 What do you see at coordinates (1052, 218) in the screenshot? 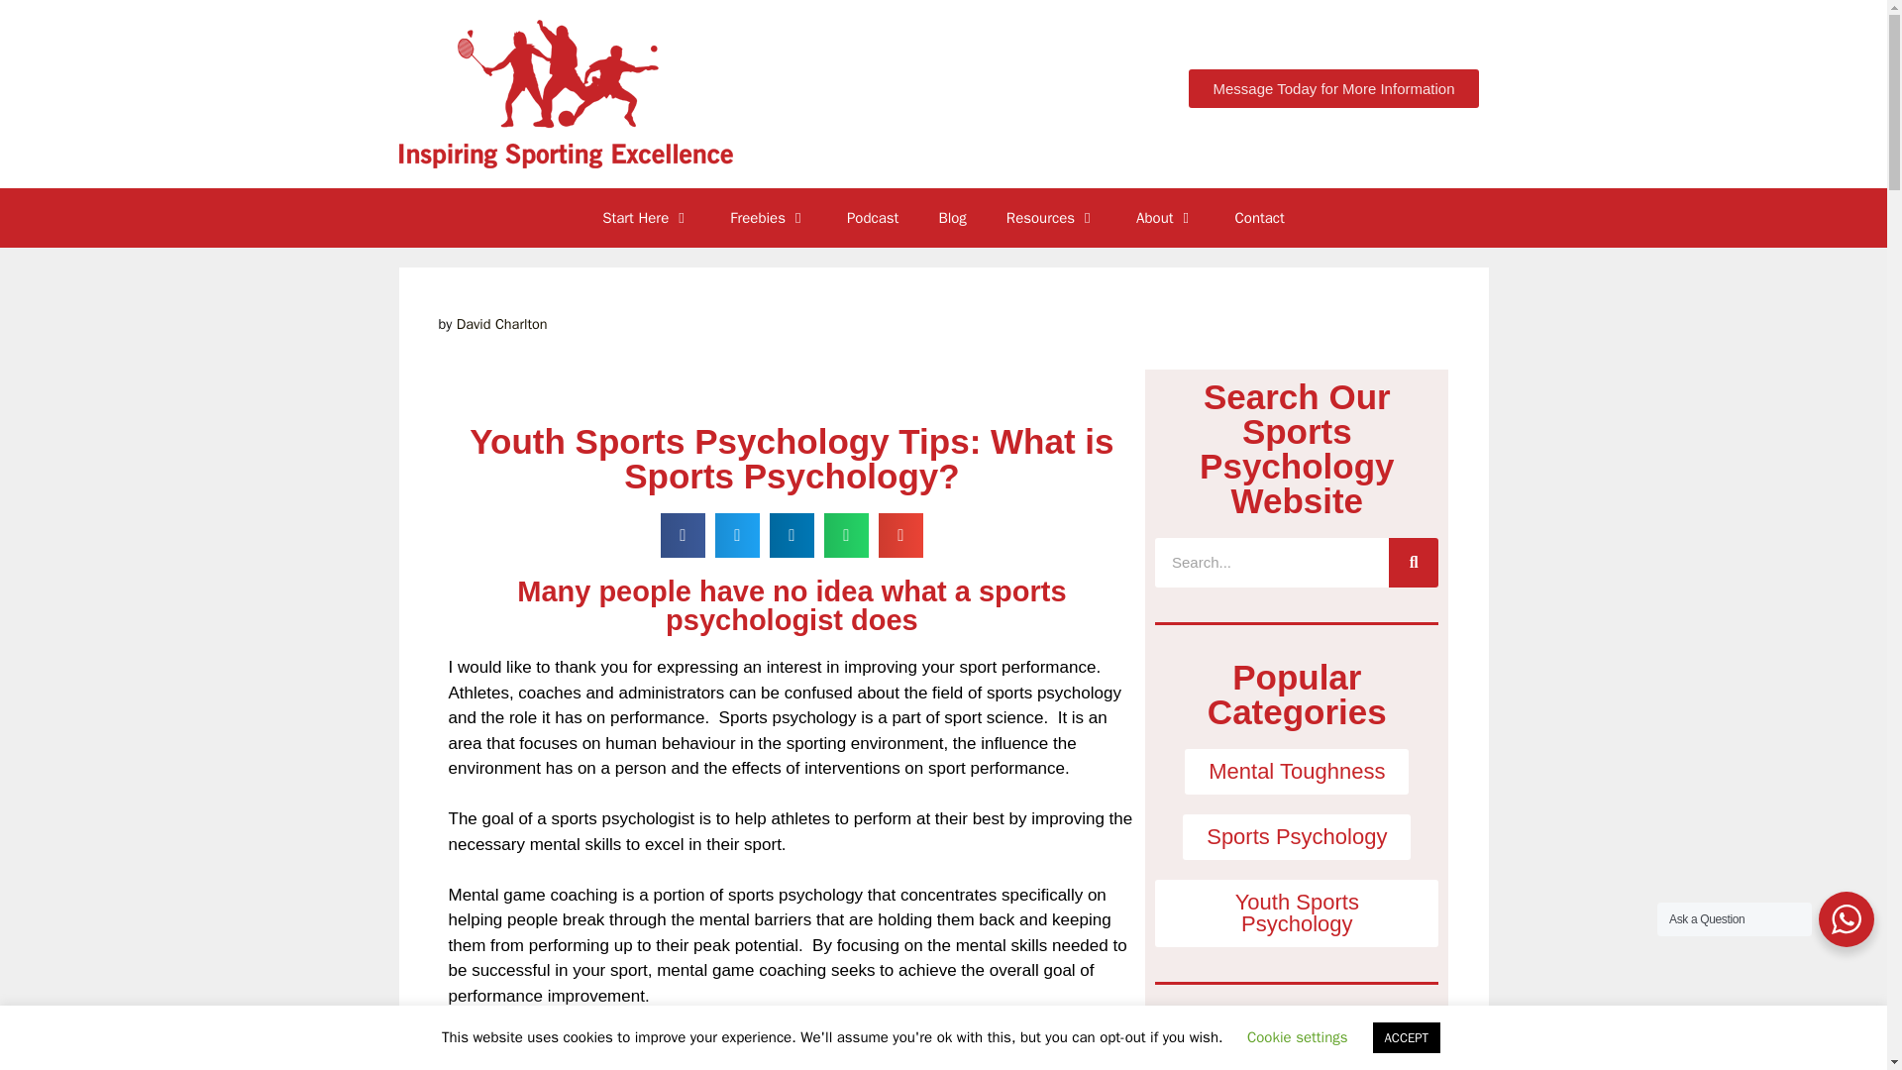
I see `Resources` at bounding box center [1052, 218].